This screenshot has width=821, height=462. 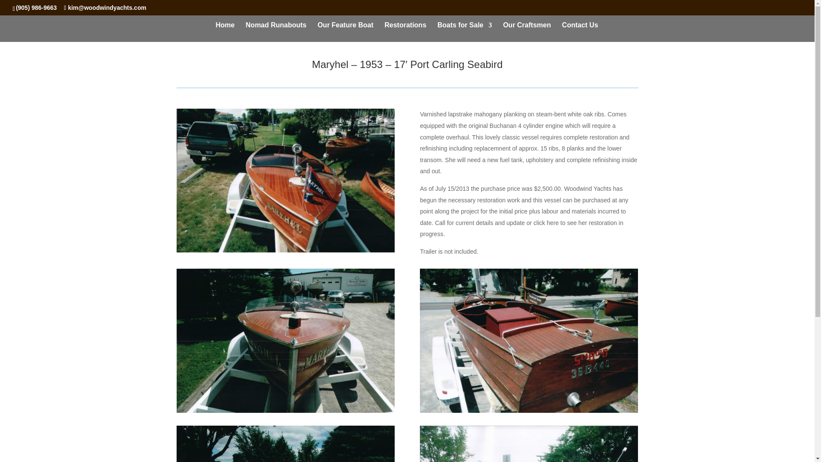 What do you see at coordinates (464, 32) in the screenshot?
I see `Boats for Sale` at bounding box center [464, 32].